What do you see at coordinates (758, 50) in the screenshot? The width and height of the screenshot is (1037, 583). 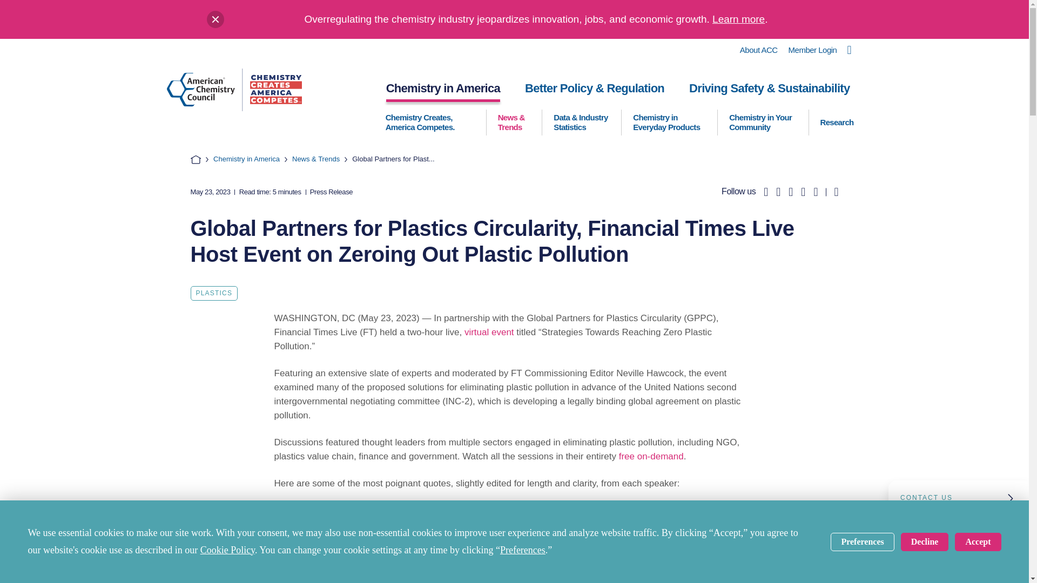 I see `About ACC` at bounding box center [758, 50].